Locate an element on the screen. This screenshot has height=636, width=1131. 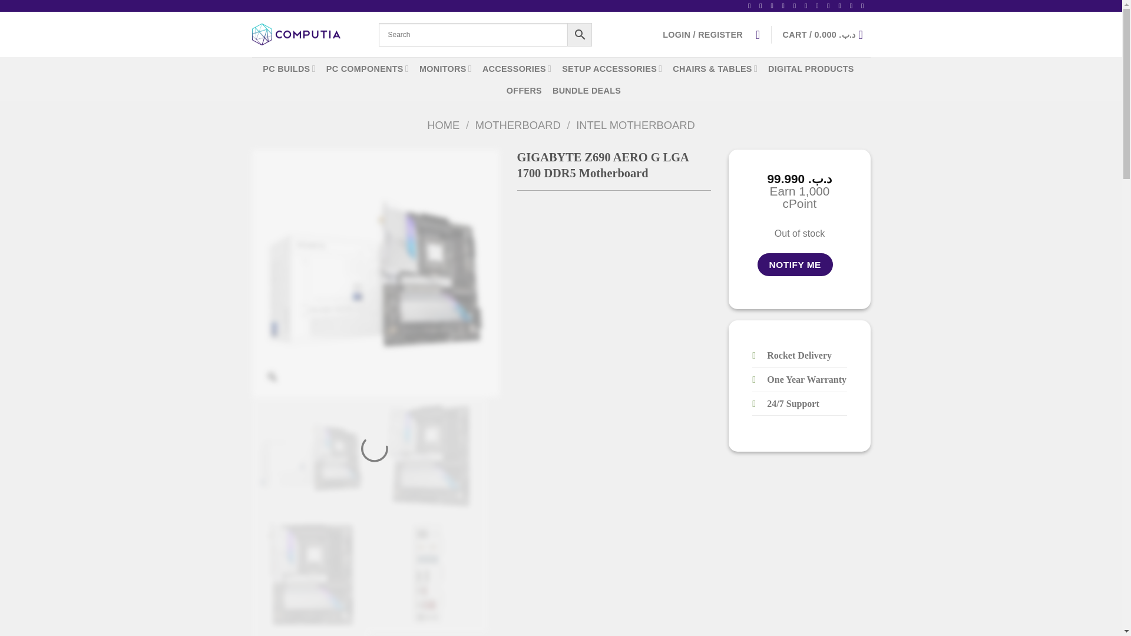
Follow on VKontakte is located at coordinates (865, 6).